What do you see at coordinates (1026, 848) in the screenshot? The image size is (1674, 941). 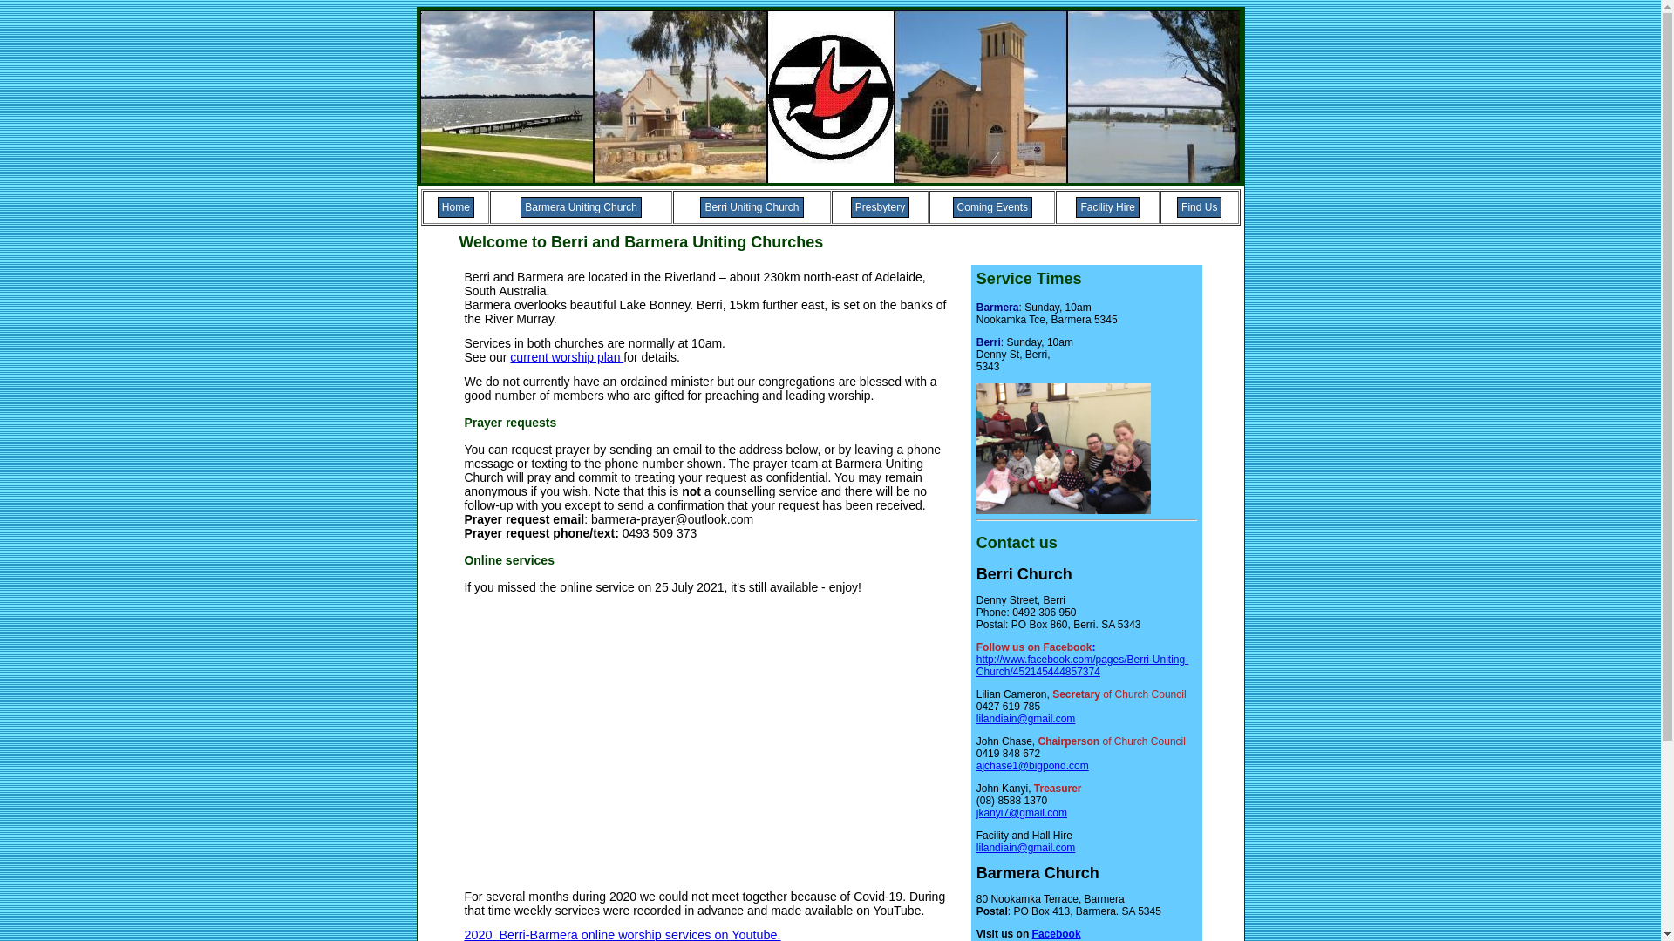 I see `lilandiain@gmail.com` at bounding box center [1026, 848].